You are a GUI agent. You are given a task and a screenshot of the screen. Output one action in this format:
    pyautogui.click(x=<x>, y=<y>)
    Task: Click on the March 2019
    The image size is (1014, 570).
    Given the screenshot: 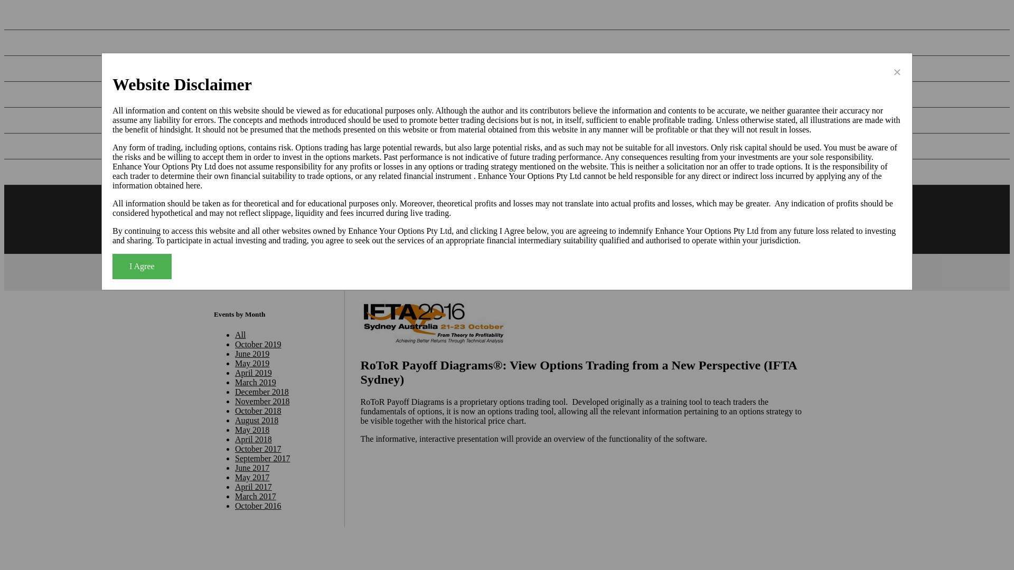 What is the action you would take?
    pyautogui.click(x=256, y=382)
    